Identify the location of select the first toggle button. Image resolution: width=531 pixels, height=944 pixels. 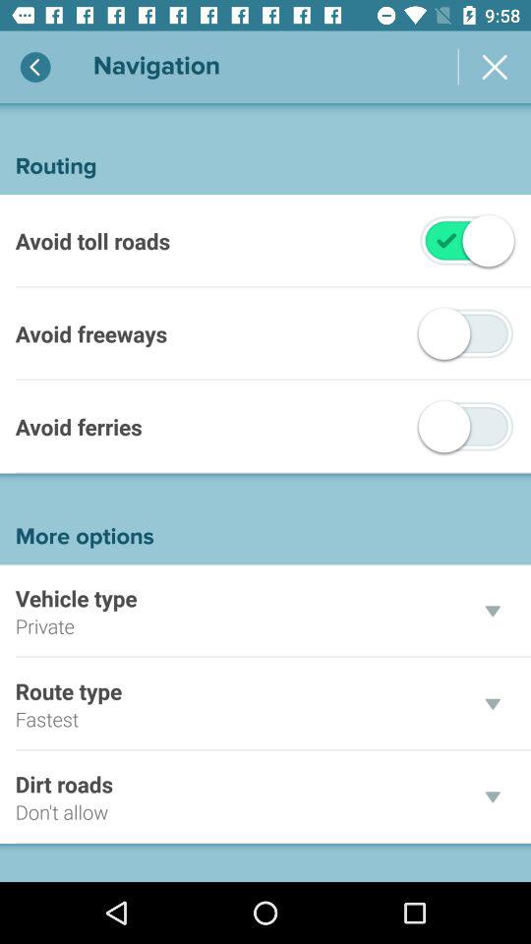
(446, 241).